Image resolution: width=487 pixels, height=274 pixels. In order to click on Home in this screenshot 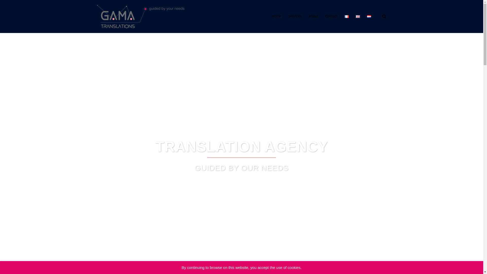, I will do `click(276, 16)`.